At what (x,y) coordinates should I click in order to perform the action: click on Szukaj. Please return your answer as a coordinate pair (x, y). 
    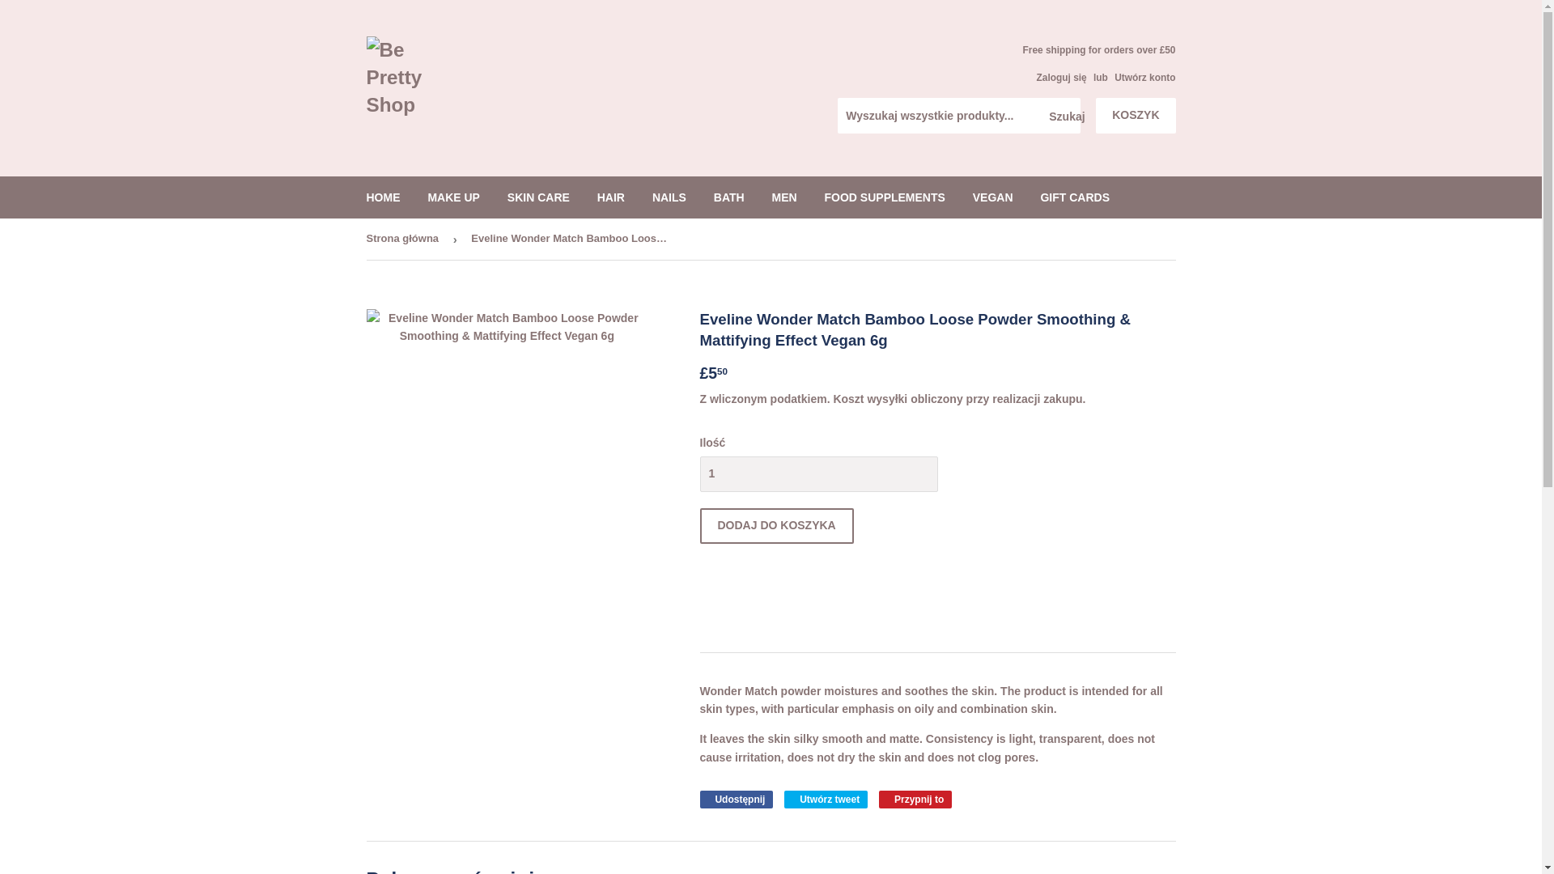
    Looking at the image, I should click on (1062, 117).